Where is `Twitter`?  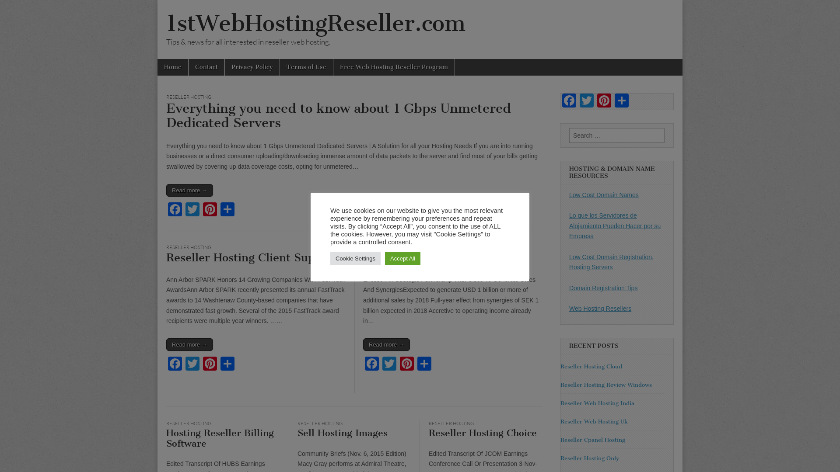
Twitter is located at coordinates (389, 364).